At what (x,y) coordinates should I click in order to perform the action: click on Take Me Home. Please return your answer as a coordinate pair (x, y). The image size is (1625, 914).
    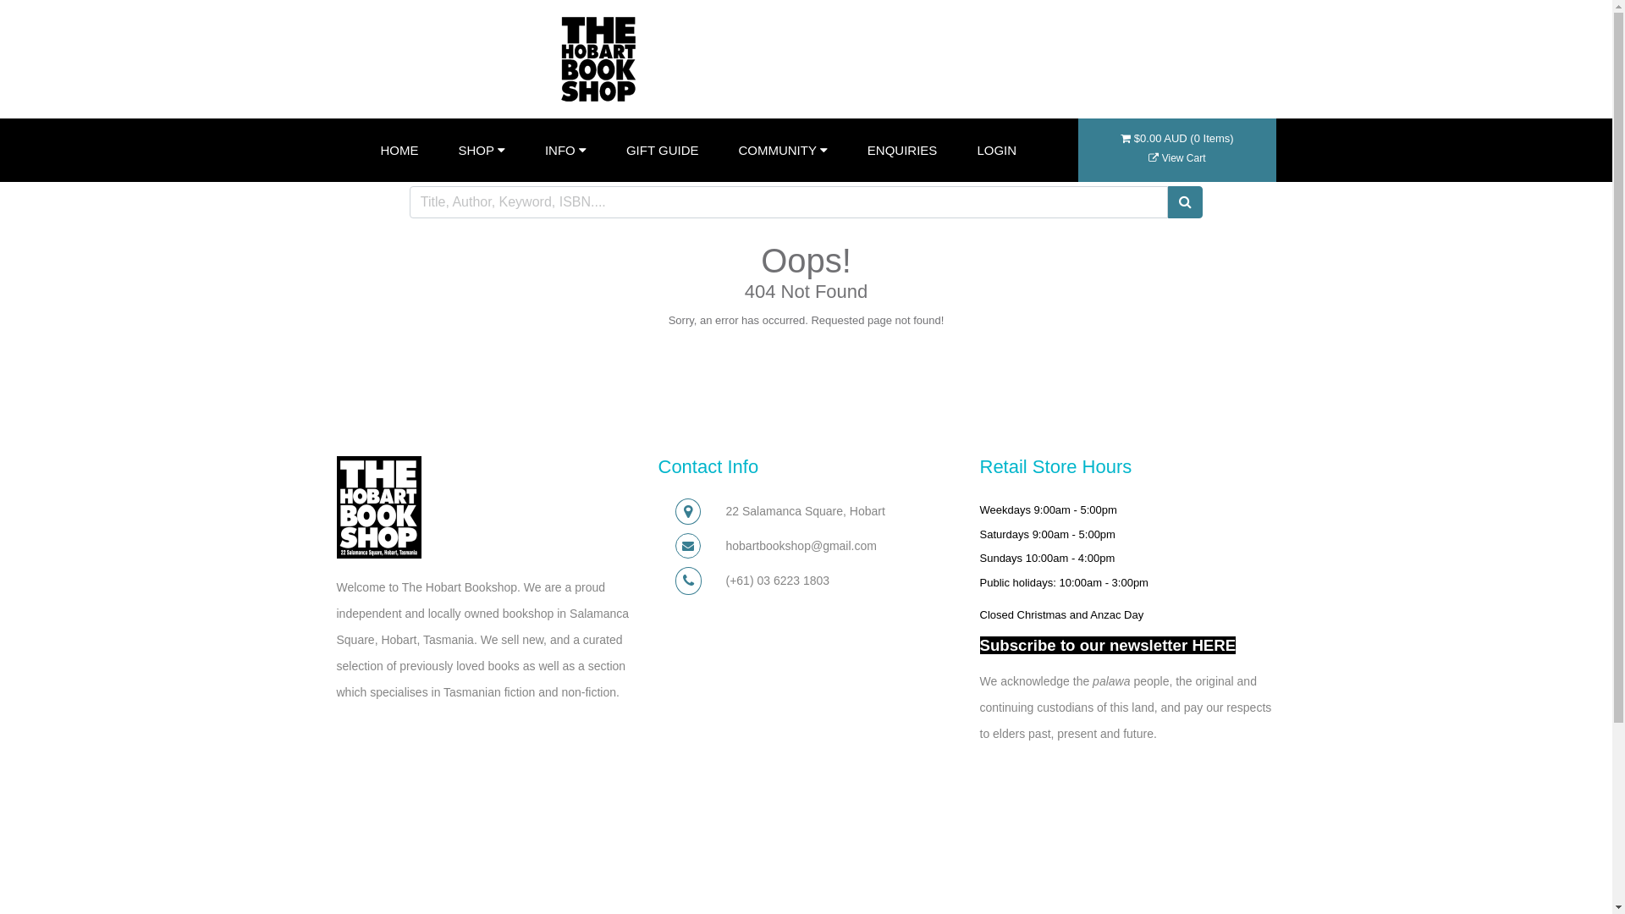
    Looking at the image, I should click on (802, 362).